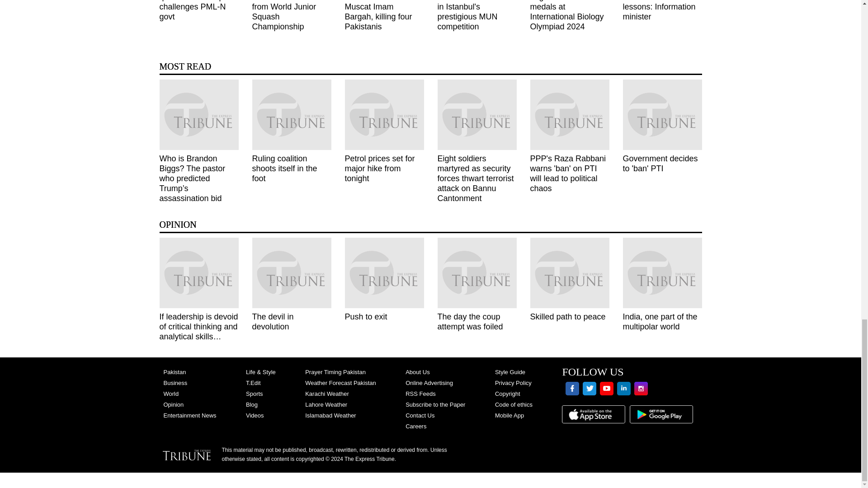 The width and height of the screenshot is (868, 488). I want to click on petrol prices set for major hike from tonight, so click(384, 115).